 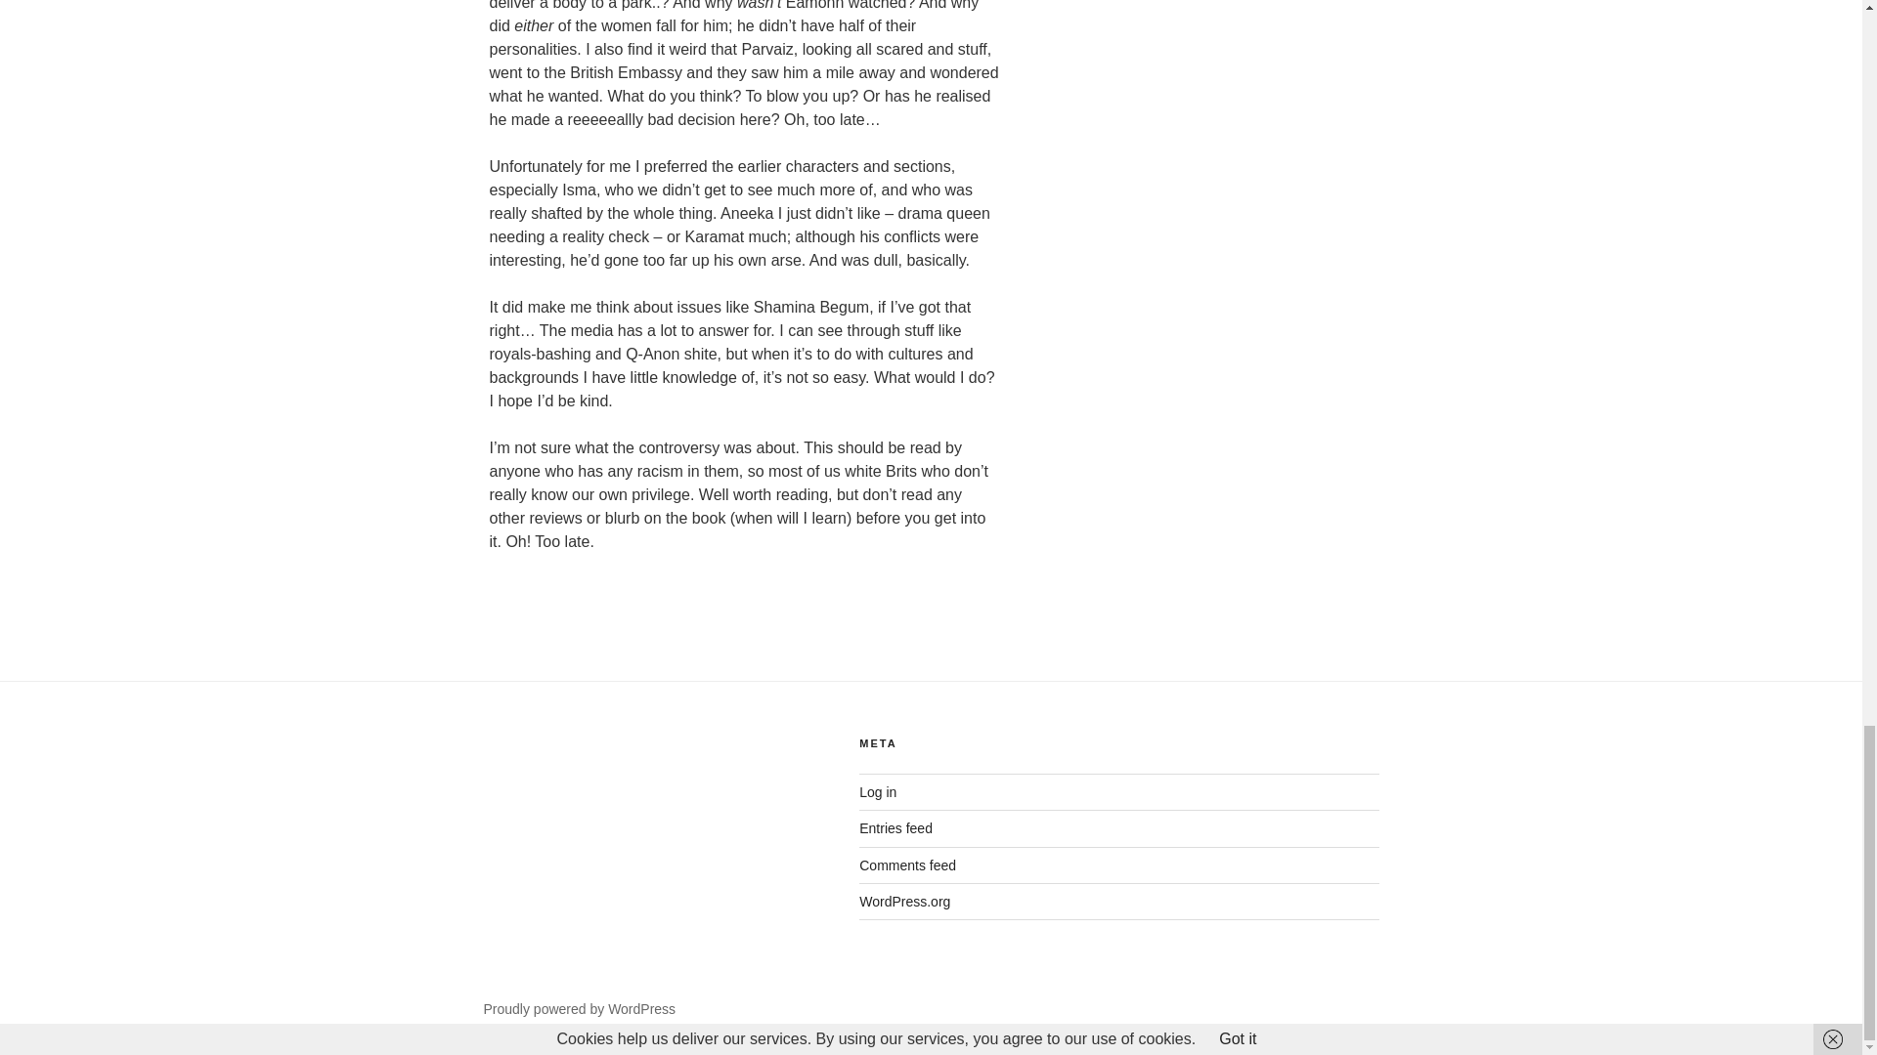 I want to click on Proudly powered by WordPress, so click(x=579, y=1008).